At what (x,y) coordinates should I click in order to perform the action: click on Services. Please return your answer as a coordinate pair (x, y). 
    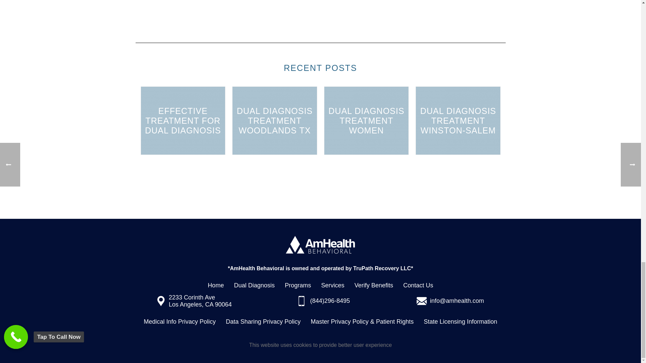
    Looking at the image, I should click on (332, 285).